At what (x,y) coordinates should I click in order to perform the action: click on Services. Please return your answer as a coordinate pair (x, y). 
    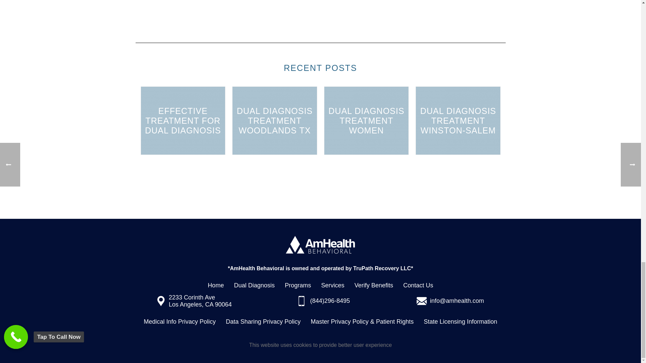
    Looking at the image, I should click on (332, 285).